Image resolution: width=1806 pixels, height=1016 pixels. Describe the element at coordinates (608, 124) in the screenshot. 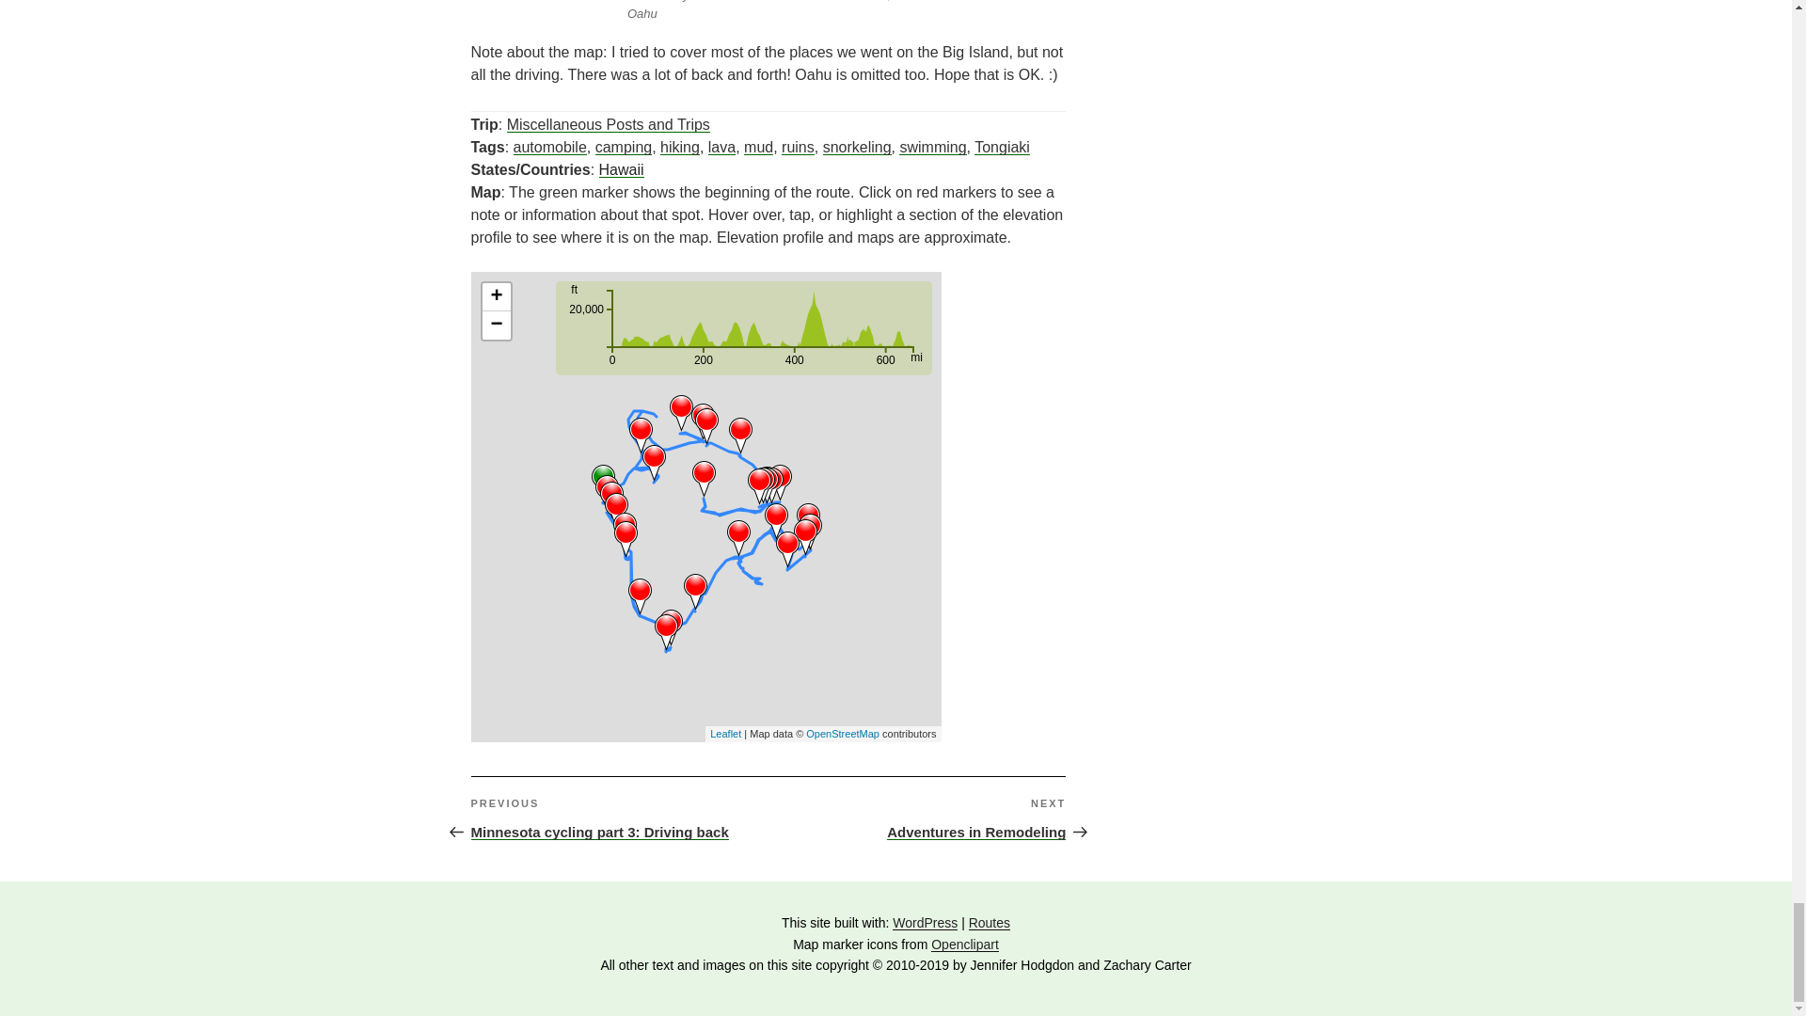

I see `Miscellaneous Posts and Trips` at that location.